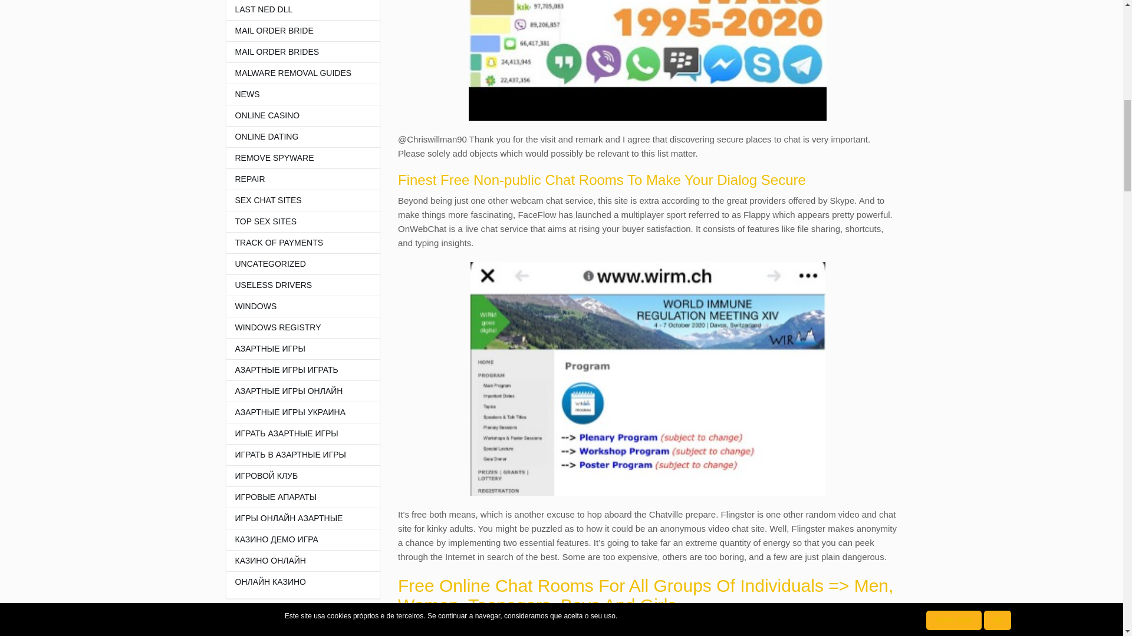 This screenshot has width=1132, height=636. I want to click on REMOVE SPYWARE, so click(296, 158).